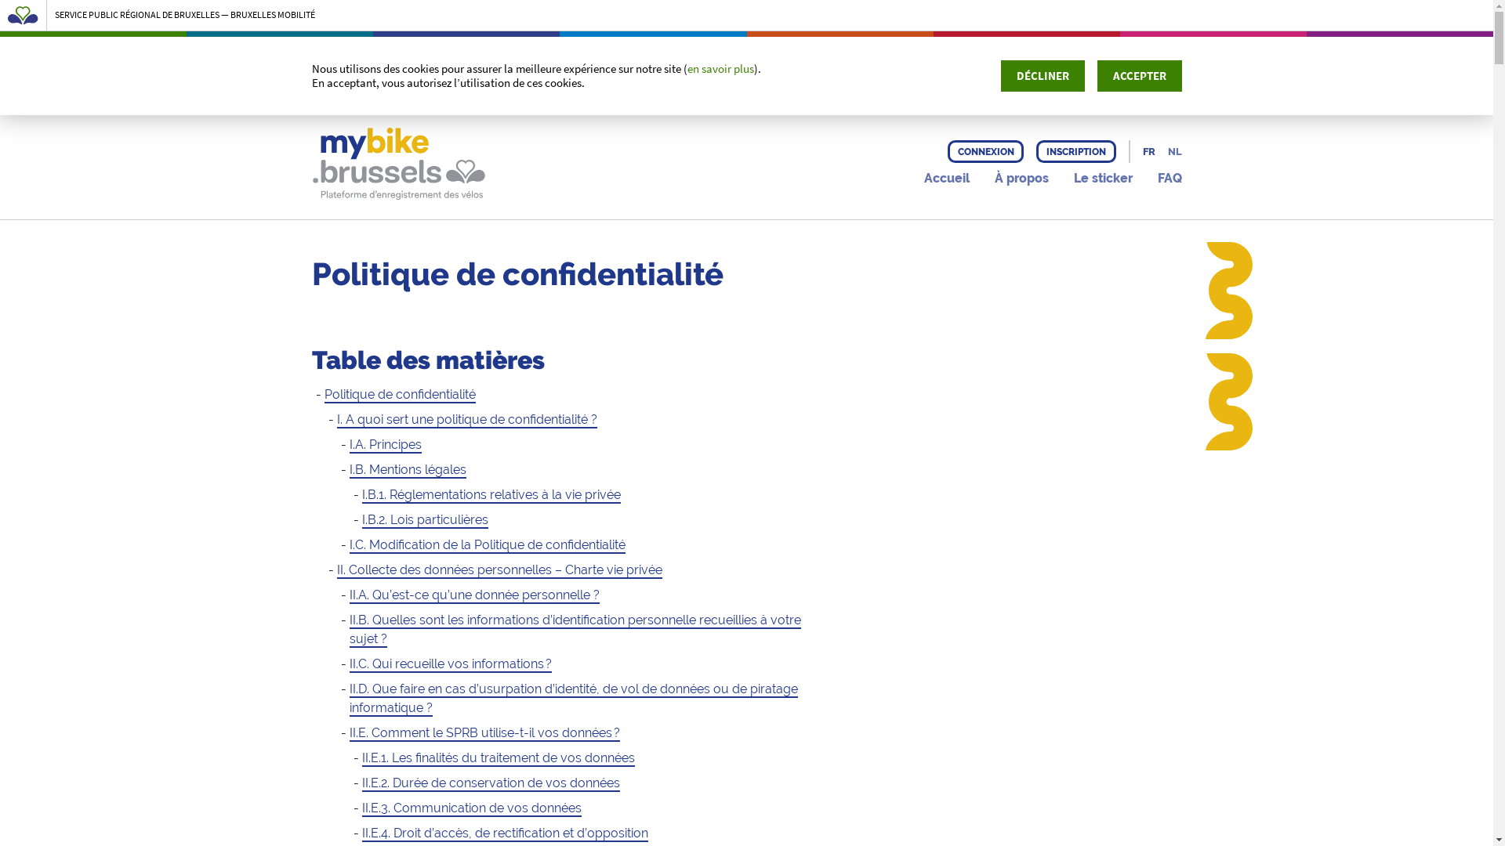 Image resolution: width=1505 pixels, height=846 pixels. What do you see at coordinates (986, 152) in the screenshot?
I see `CONNEXION` at bounding box center [986, 152].